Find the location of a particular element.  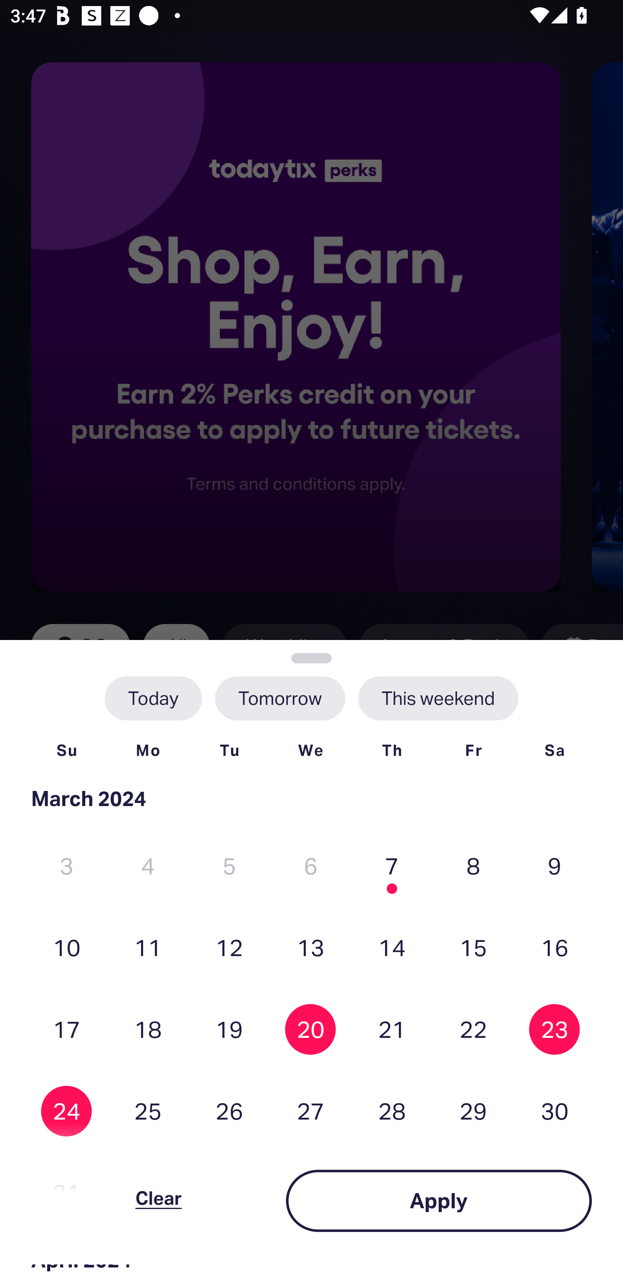

27 is located at coordinates (311, 1111).